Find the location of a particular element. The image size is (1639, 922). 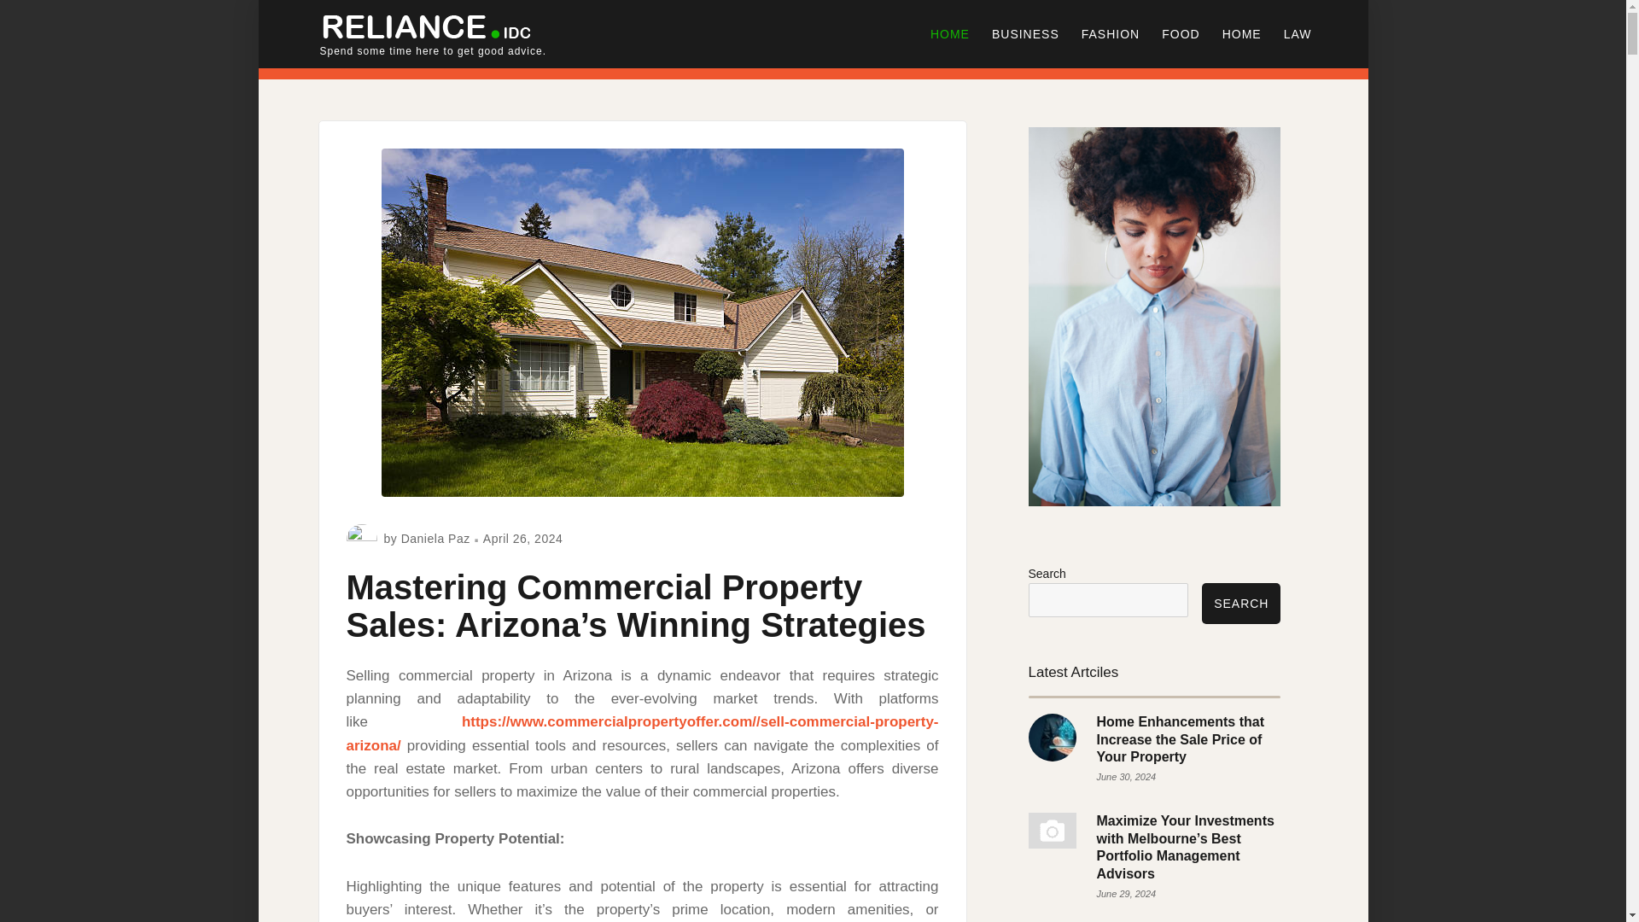

LAW is located at coordinates (1298, 34).